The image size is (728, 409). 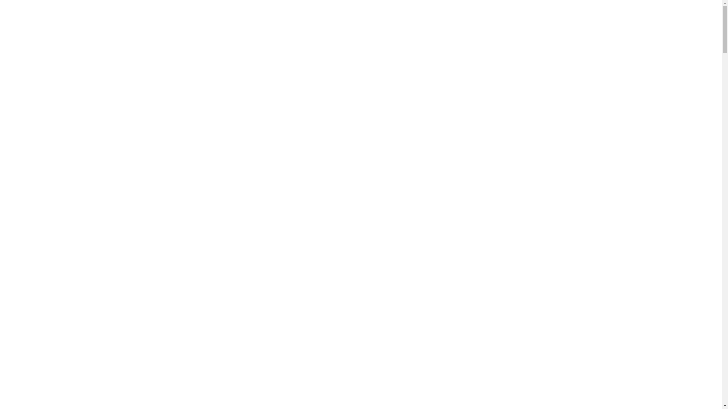 I want to click on PROJECTS, so click(x=175, y=33).